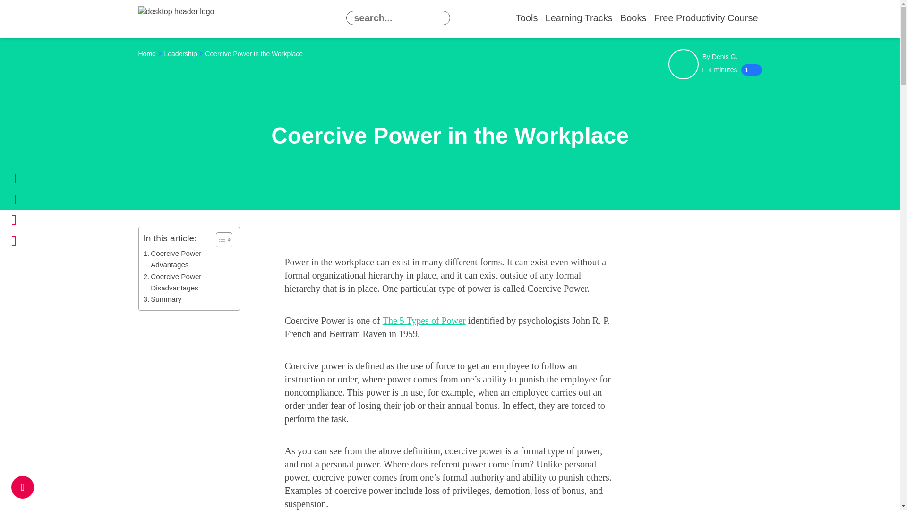 This screenshot has width=907, height=510. I want to click on Free Productivity Course, so click(706, 18).